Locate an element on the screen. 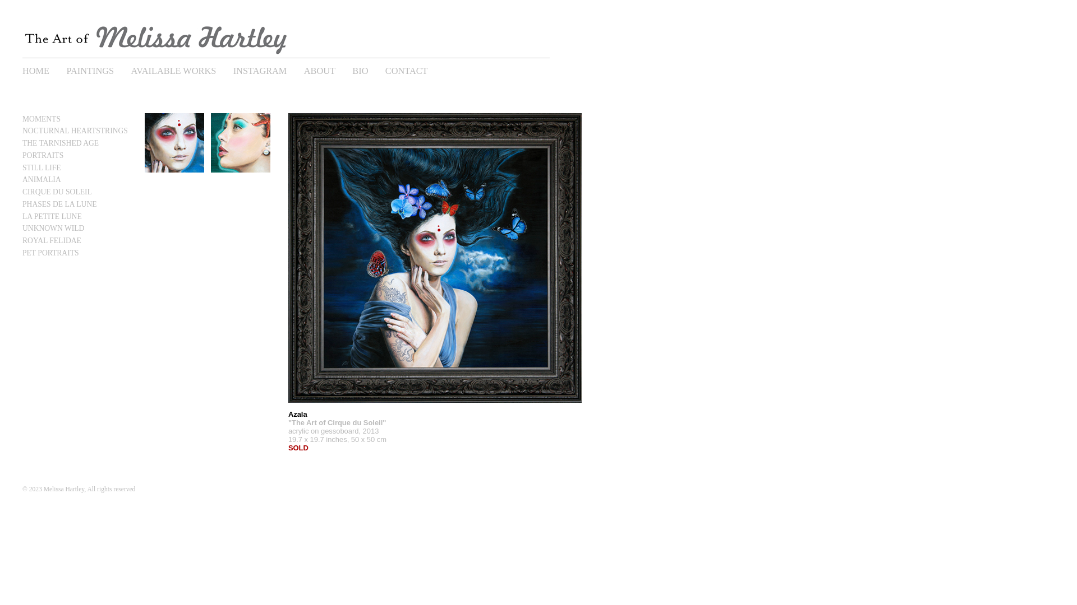  PORTRAITS is located at coordinates (43, 156).